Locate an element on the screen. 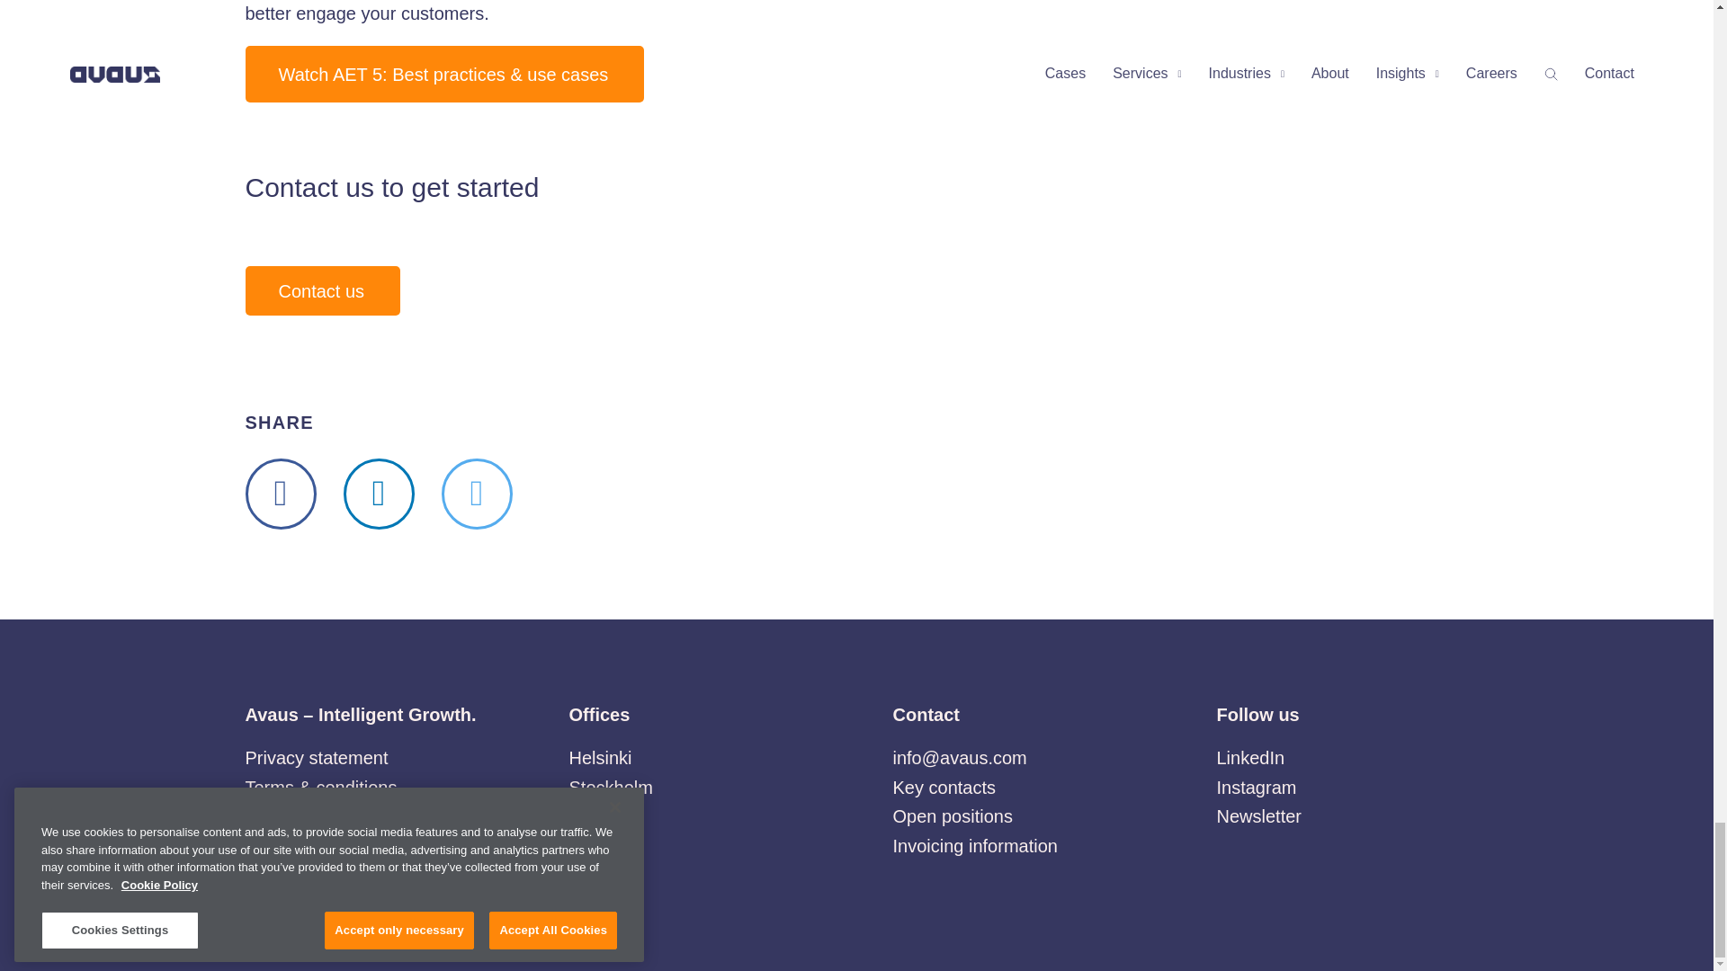 The width and height of the screenshot is (1727, 971). Share on Linkedin is located at coordinates (379, 493).